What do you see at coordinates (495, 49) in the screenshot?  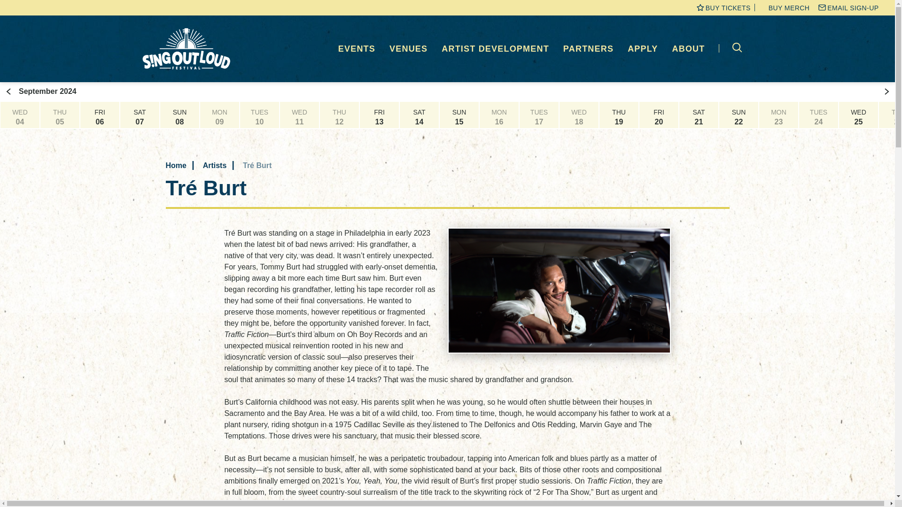 I see `ARTIST DEVELOPMENT` at bounding box center [495, 49].